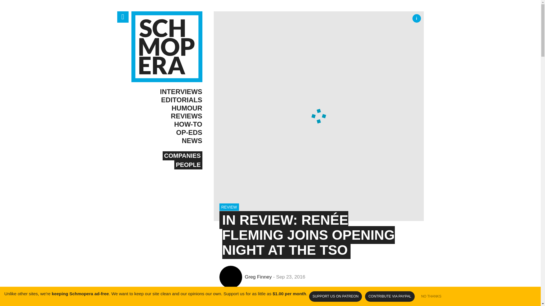 The height and width of the screenshot is (306, 545). I want to click on Back to home page, so click(167, 46).